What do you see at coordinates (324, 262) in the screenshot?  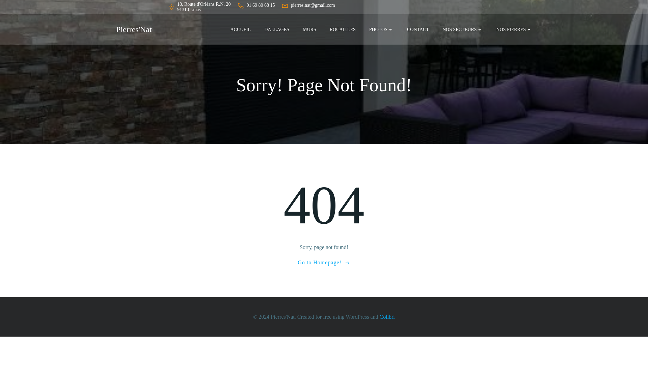 I see `Go to Homepage!` at bounding box center [324, 262].